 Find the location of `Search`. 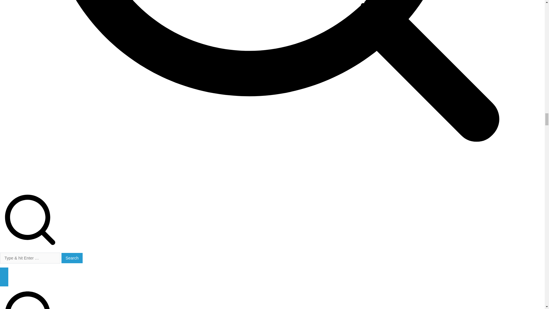

Search is located at coordinates (72, 258).